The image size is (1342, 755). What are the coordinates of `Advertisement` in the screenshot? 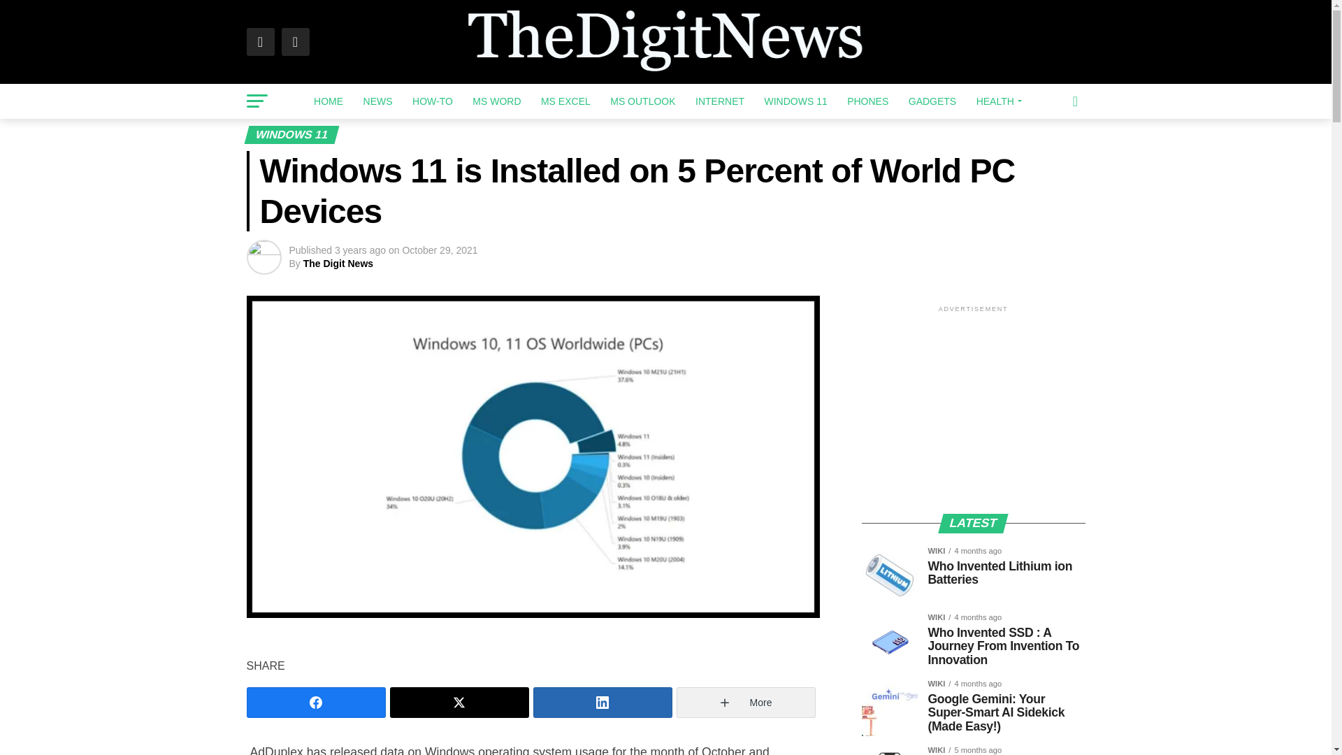 It's located at (973, 408).